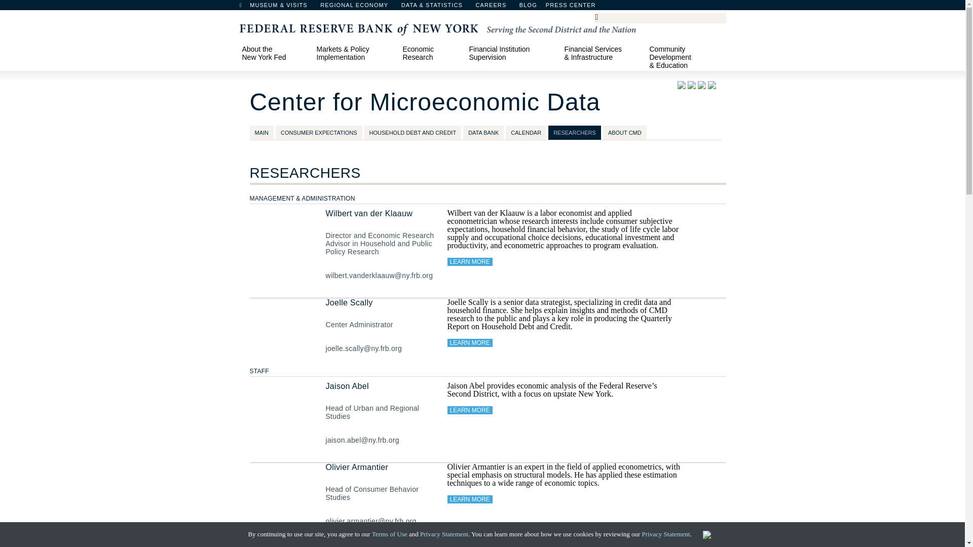 The width and height of the screenshot is (973, 547). I want to click on About the New York Fed, so click(275, 53).